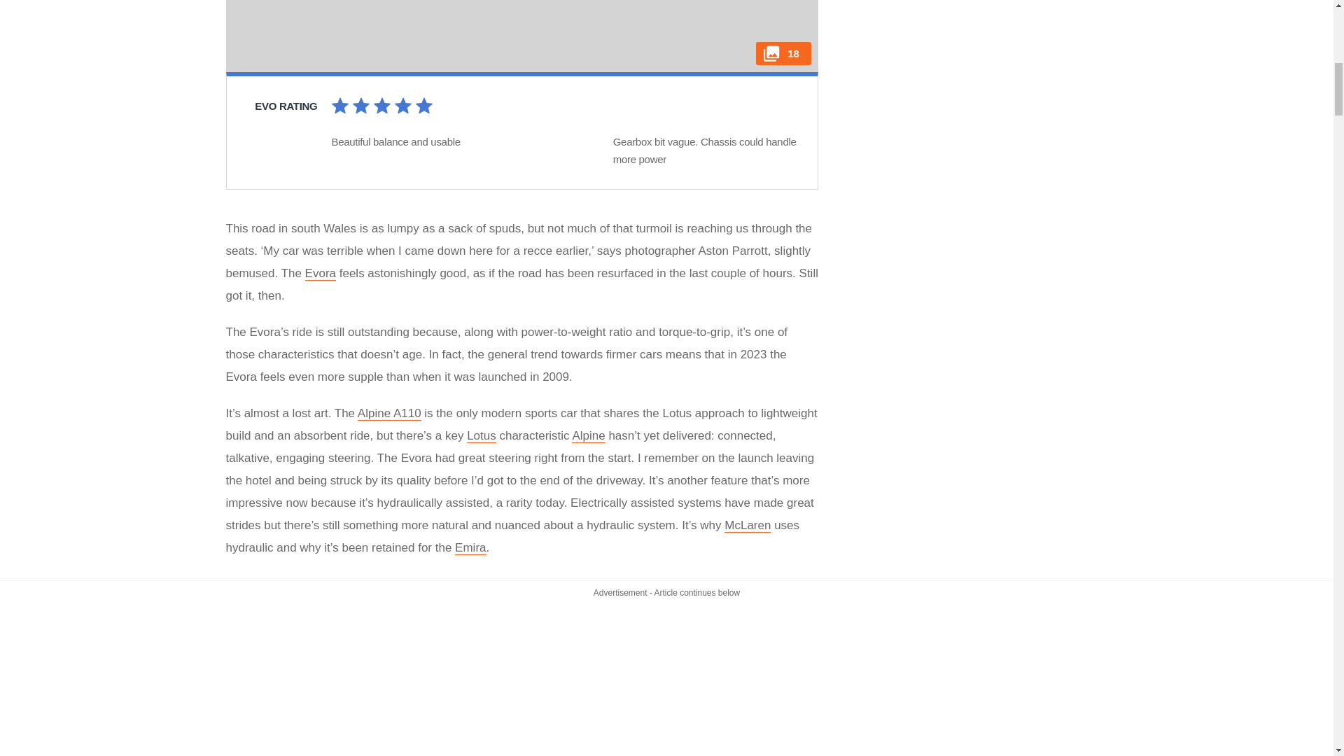 The image size is (1344, 756). Describe the element at coordinates (521, 36) in the screenshot. I see `18` at that location.